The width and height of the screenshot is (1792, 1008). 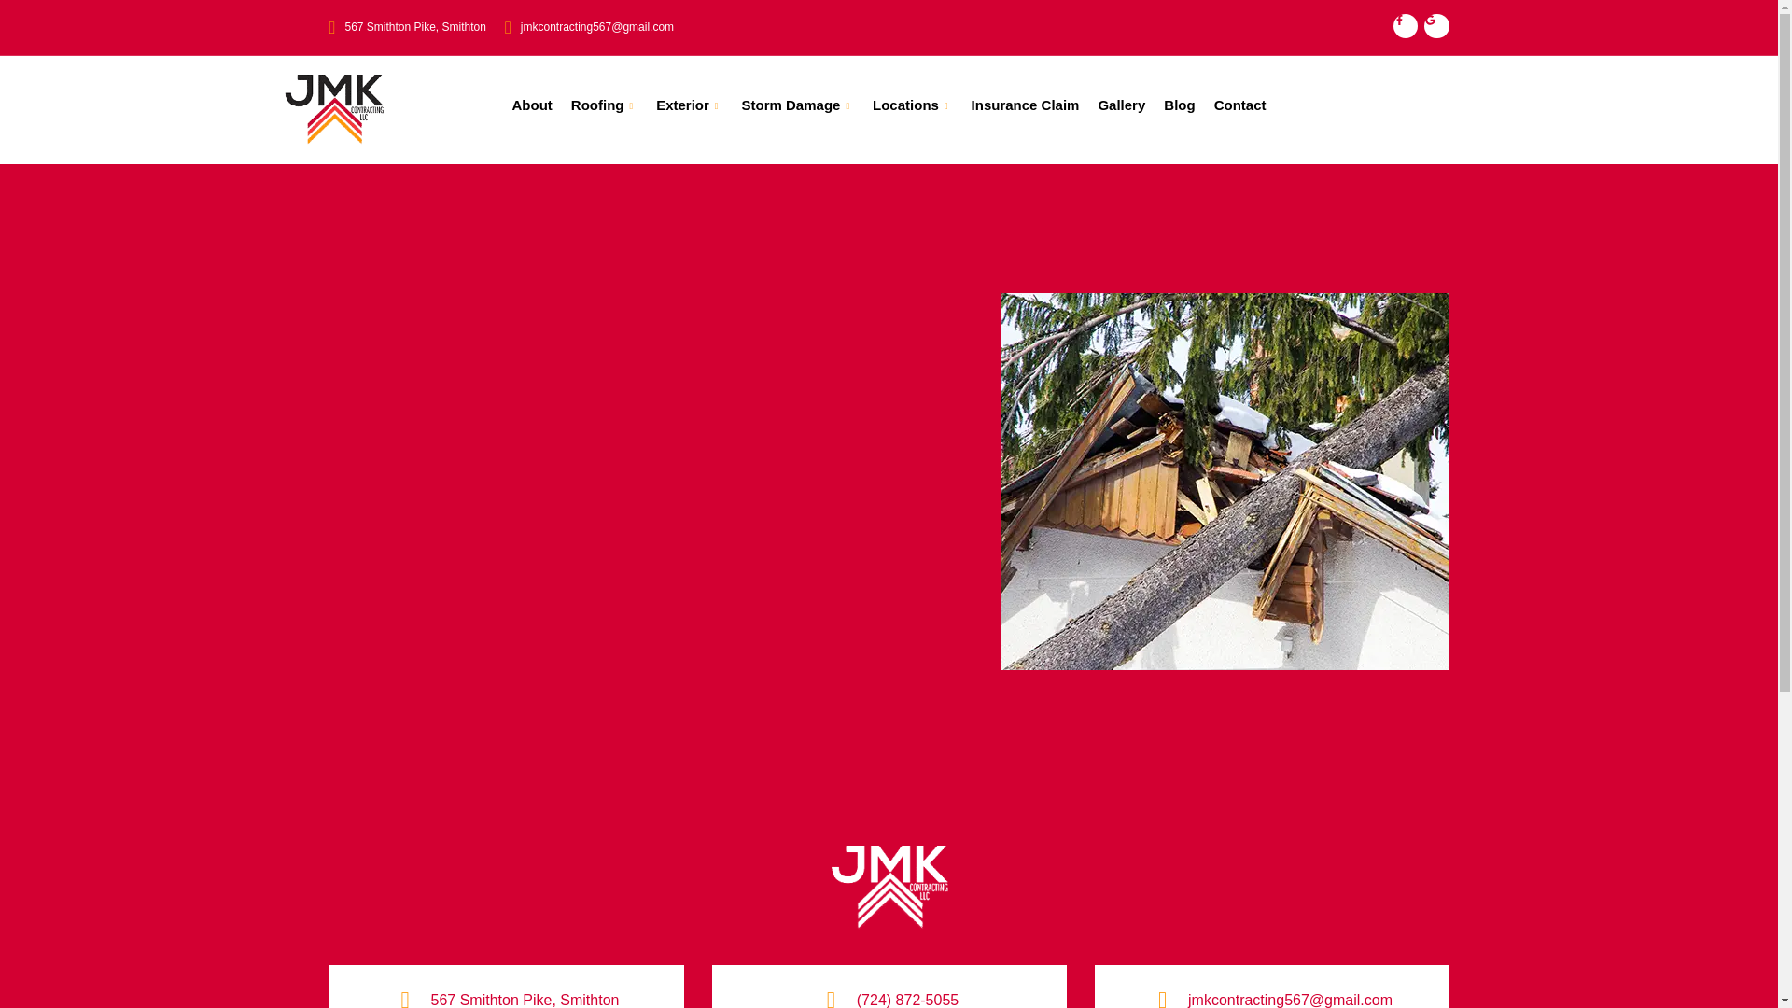 What do you see at coordinates (689, 109) in the screenshot?
I see `Exterior` at bounding box center [689, 109].